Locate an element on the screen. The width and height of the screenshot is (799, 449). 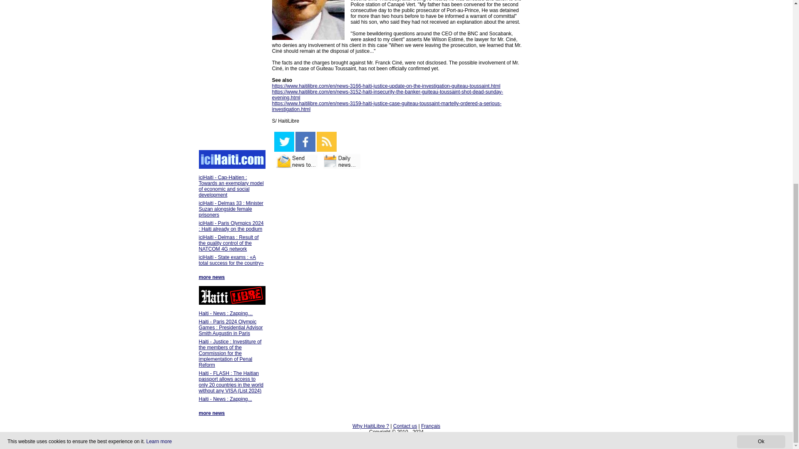
iciHaiti - Paris Olympics 2024 : Haiti already on the podium is located at coordinates (231, 226).